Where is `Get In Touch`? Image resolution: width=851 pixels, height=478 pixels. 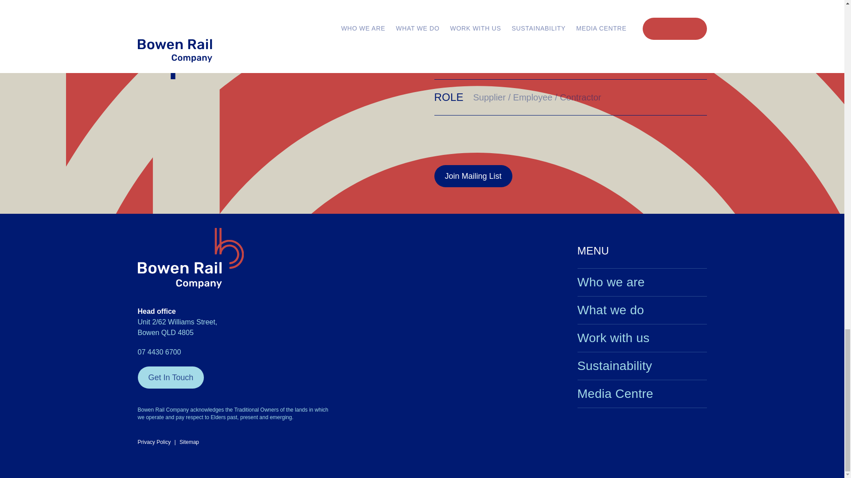
Get In Touch is located at coordinates (170, 378).